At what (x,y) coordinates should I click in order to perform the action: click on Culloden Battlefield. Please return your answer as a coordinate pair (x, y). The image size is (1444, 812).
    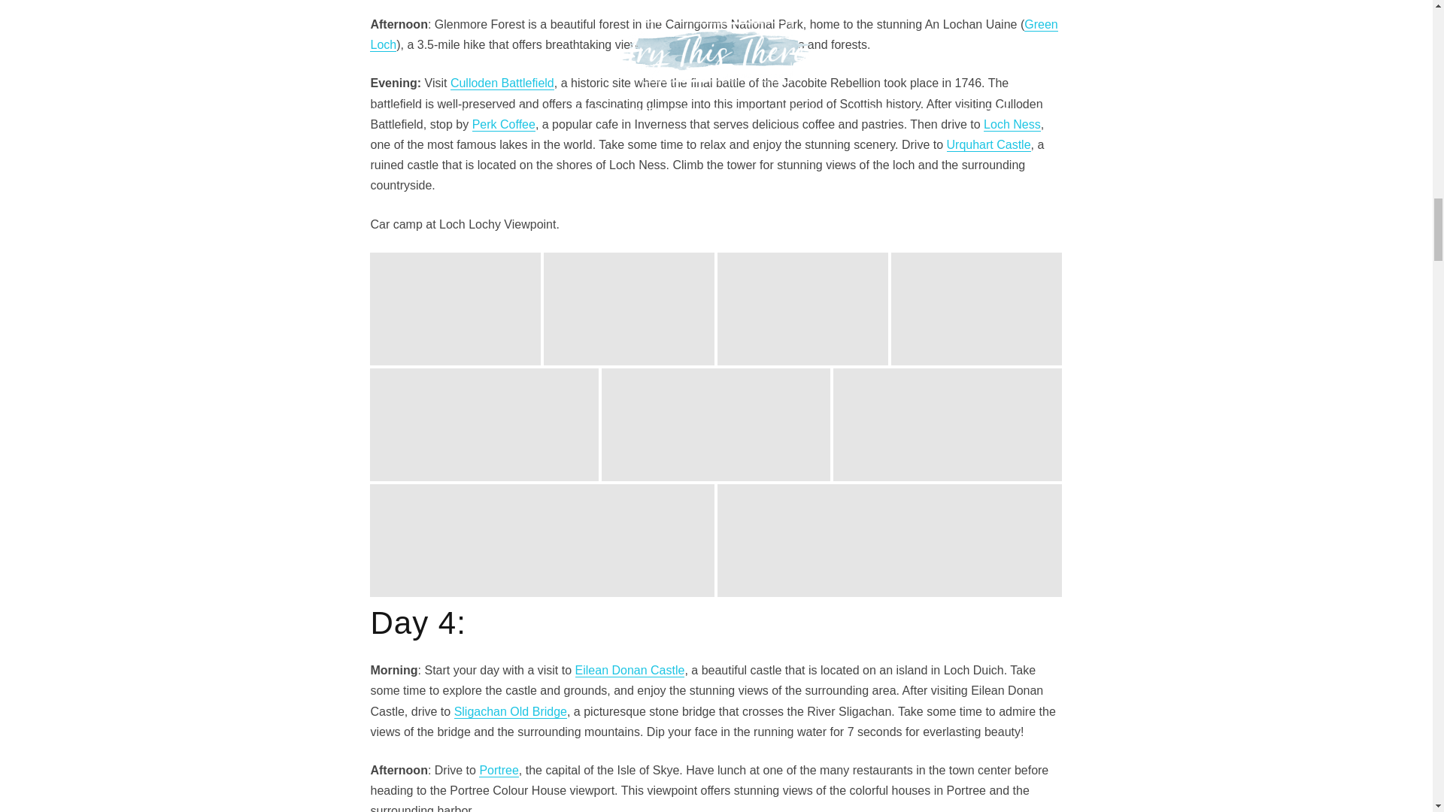
    Looking at the image, I should click on (502, 83).